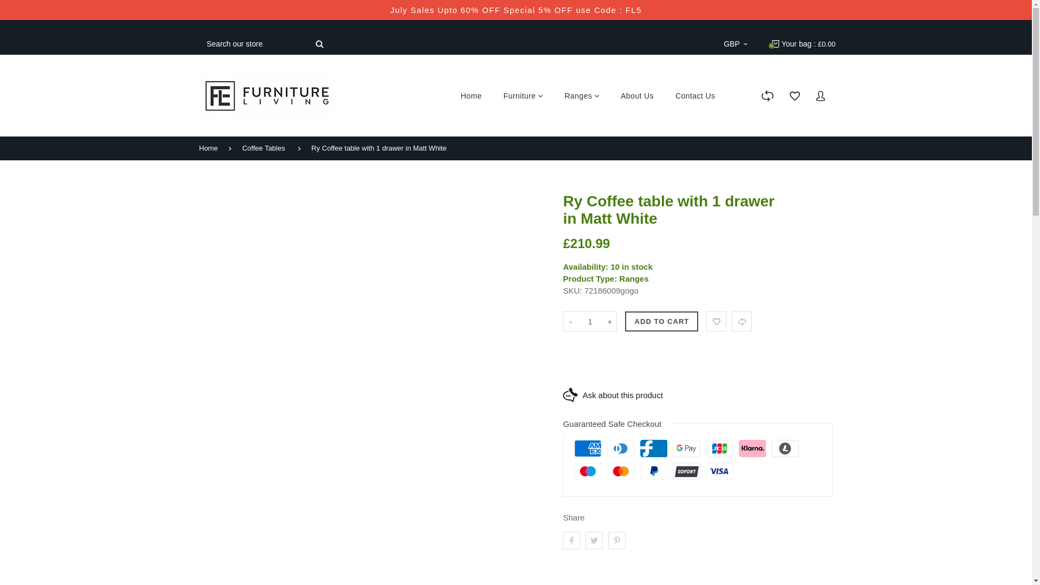  Describe the element at coordinates (742, 321) in the screenshot. I see `Add to Compare` at that location.